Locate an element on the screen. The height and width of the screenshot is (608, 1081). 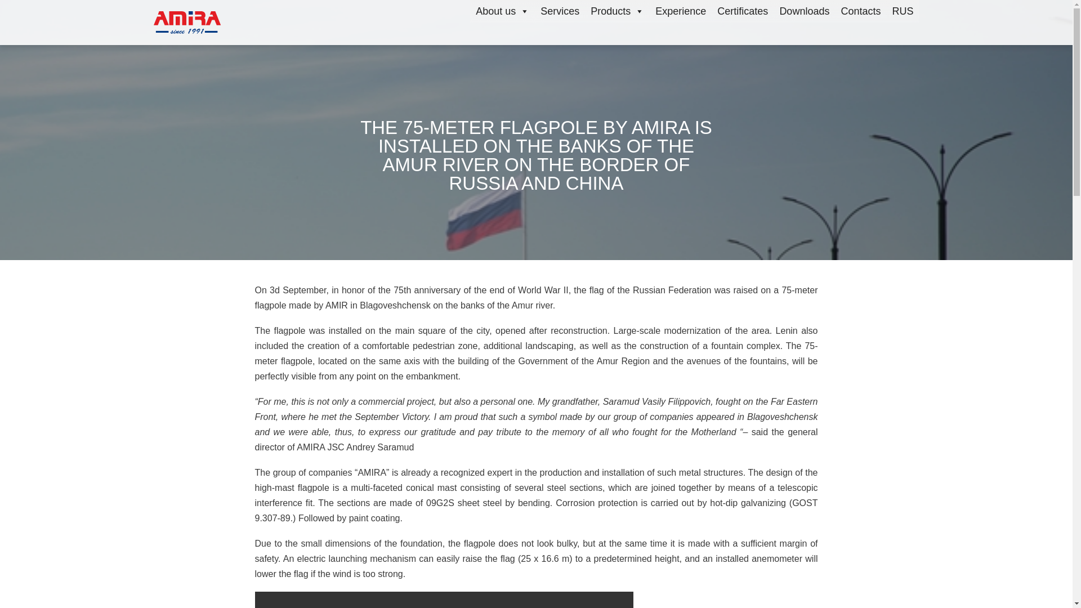
Services is located at coordinates (560, 11).